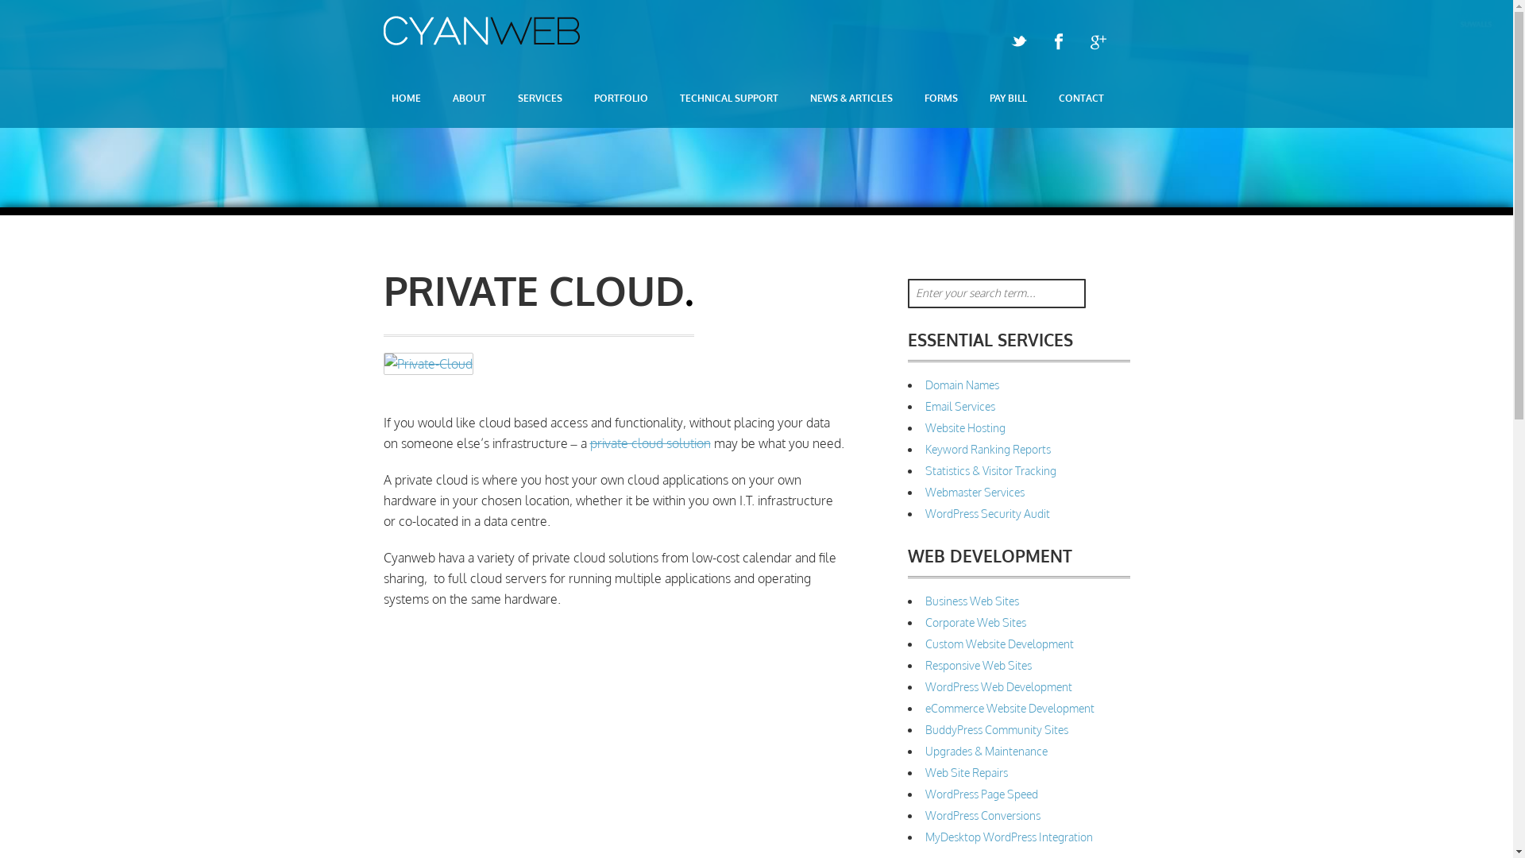 The width and height of the screenshot is (1525, 858). What do you see at coordinates (1009, 837) in the screenshot?
I see `MyDesktop WordPress Integration` at bounding box center [1009, 837].